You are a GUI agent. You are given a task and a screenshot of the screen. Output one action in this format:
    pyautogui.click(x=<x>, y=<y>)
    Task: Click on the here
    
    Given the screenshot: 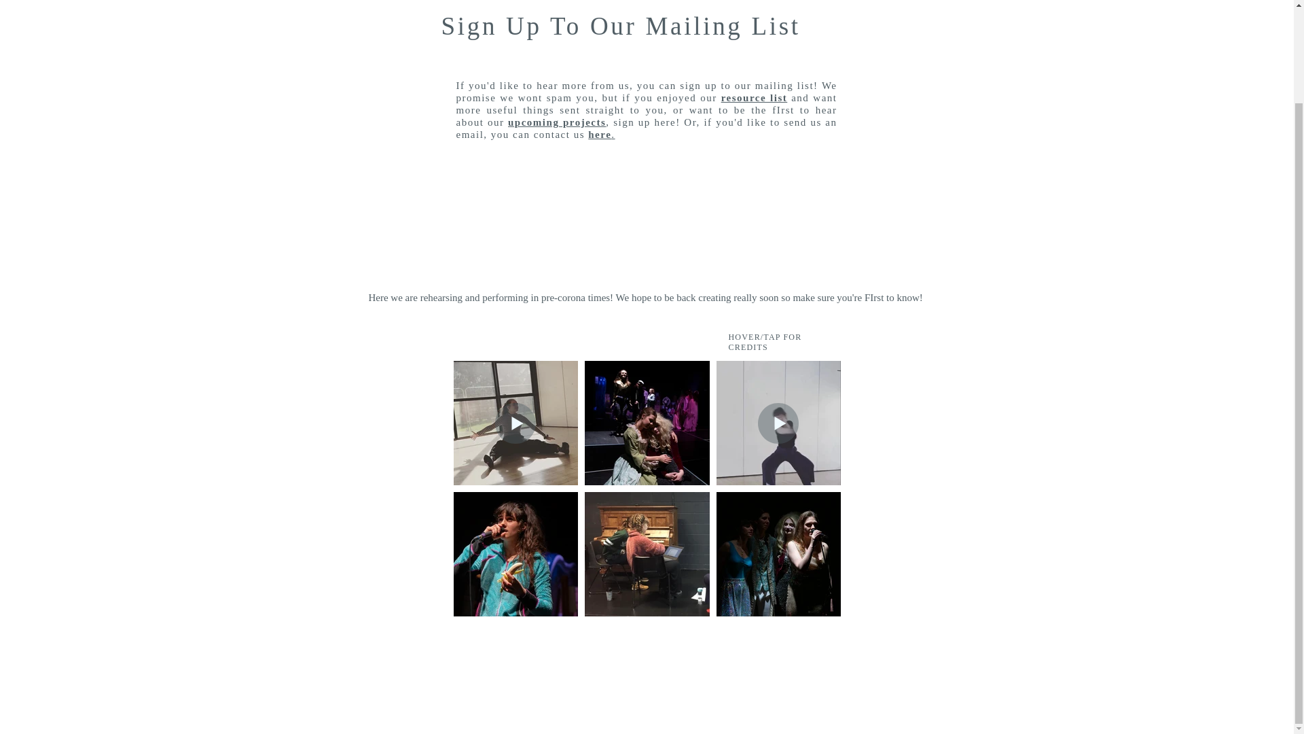 What is the action you would take?
    pyautogui.click(x=599, y=135)
    